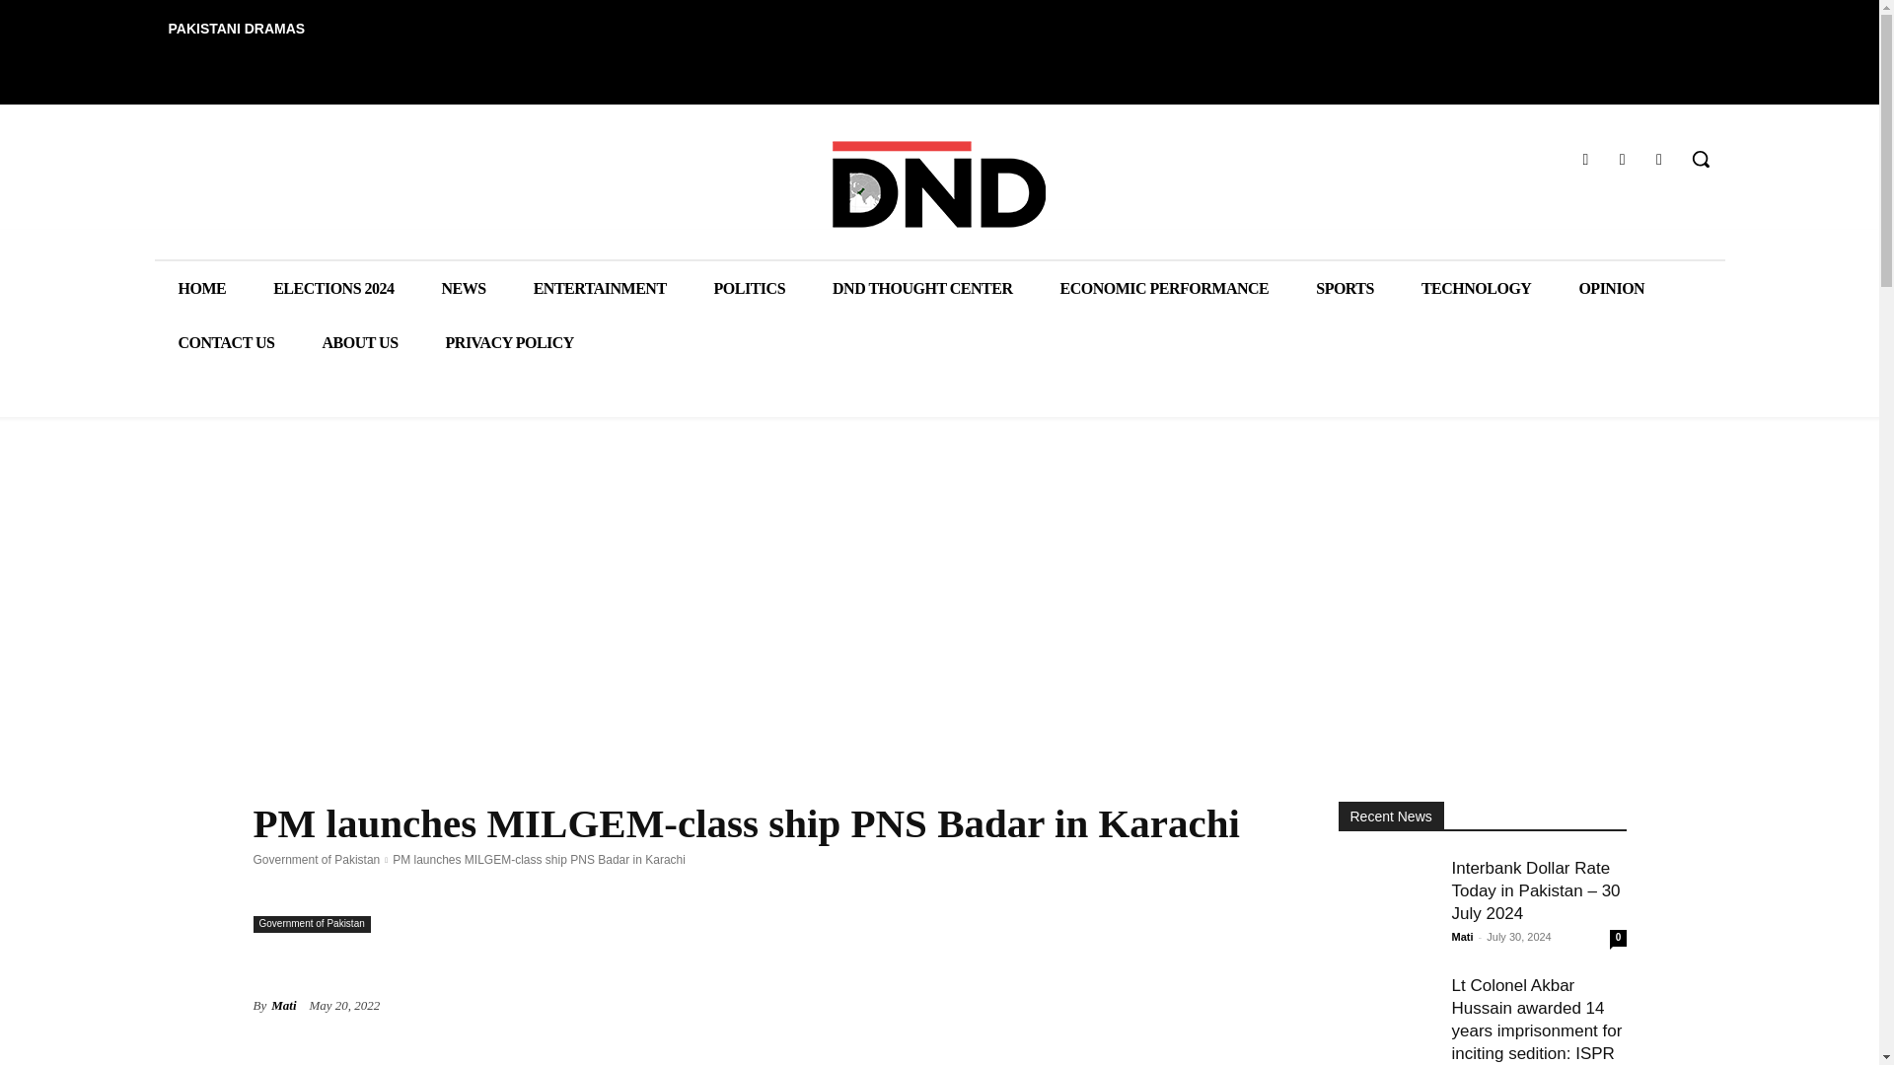 This screenshot has width=1894, height=1065. I want to click on ECONOMIC PERFORMANCE, so click(1164, 288).